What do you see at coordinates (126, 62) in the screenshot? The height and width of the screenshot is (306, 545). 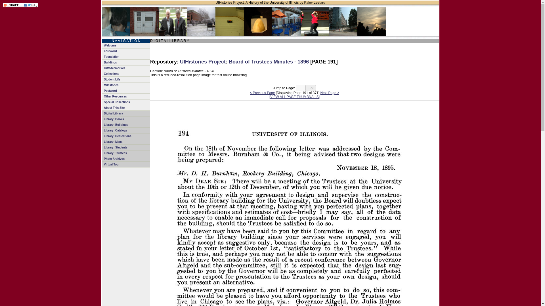 I see `Buildings` at bounding box center [126, 62].